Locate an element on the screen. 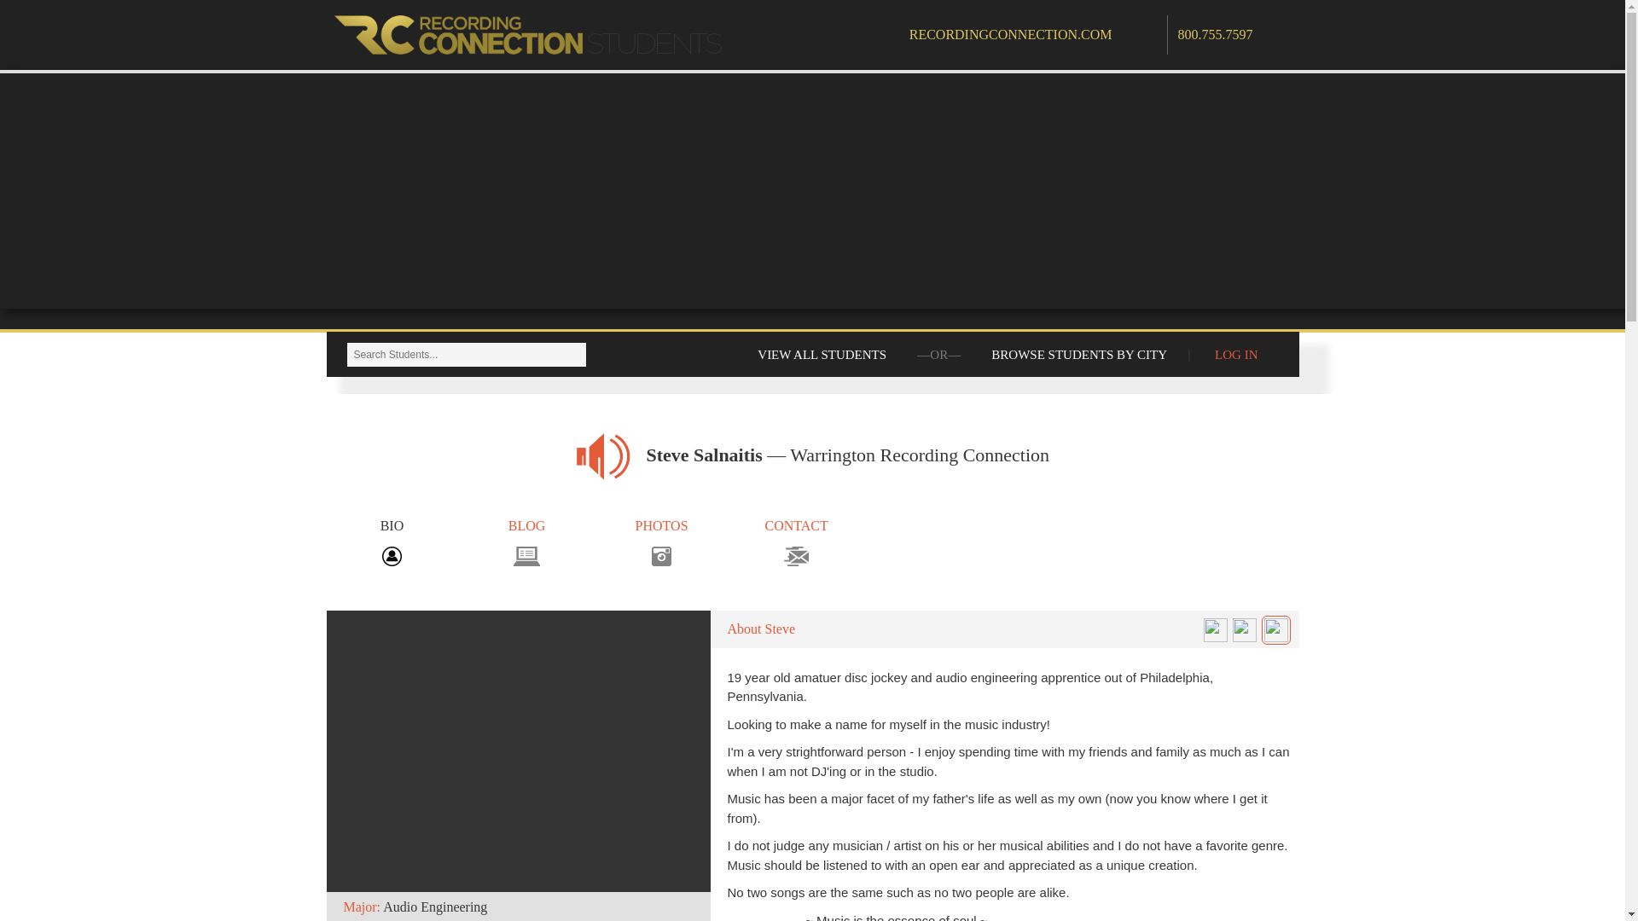 The image size is (1638, 921). VIEW ALL STUDENTS is located at coordinates (822, 355).